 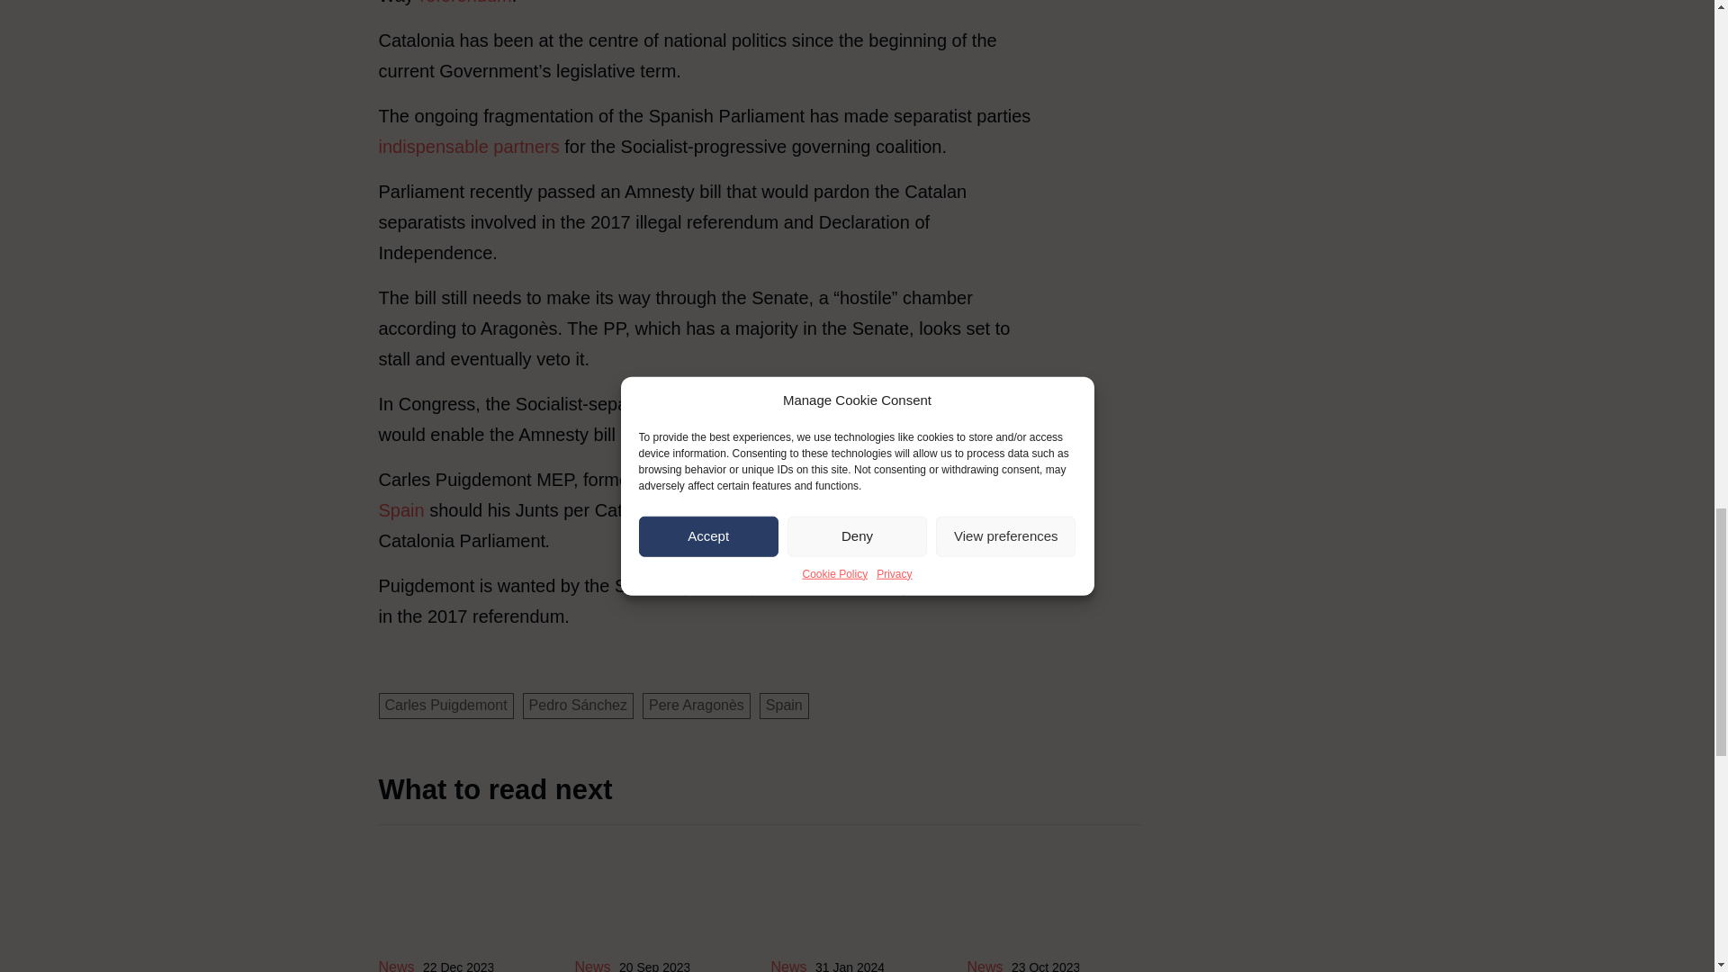 I want to click on referendum, so click(x=465, y=3).